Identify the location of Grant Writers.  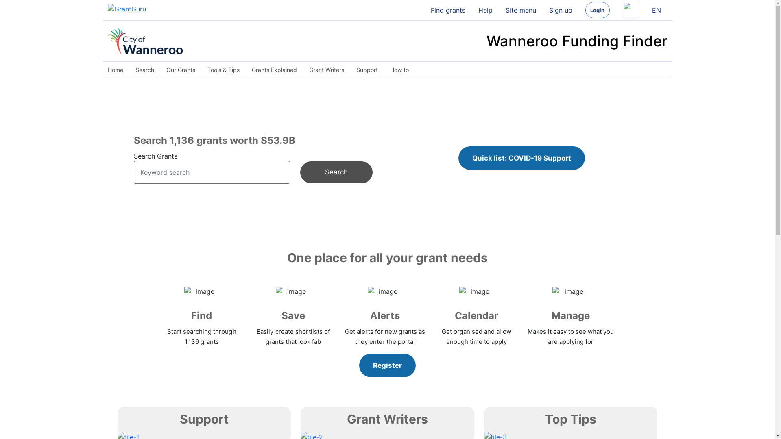
(326, 70).